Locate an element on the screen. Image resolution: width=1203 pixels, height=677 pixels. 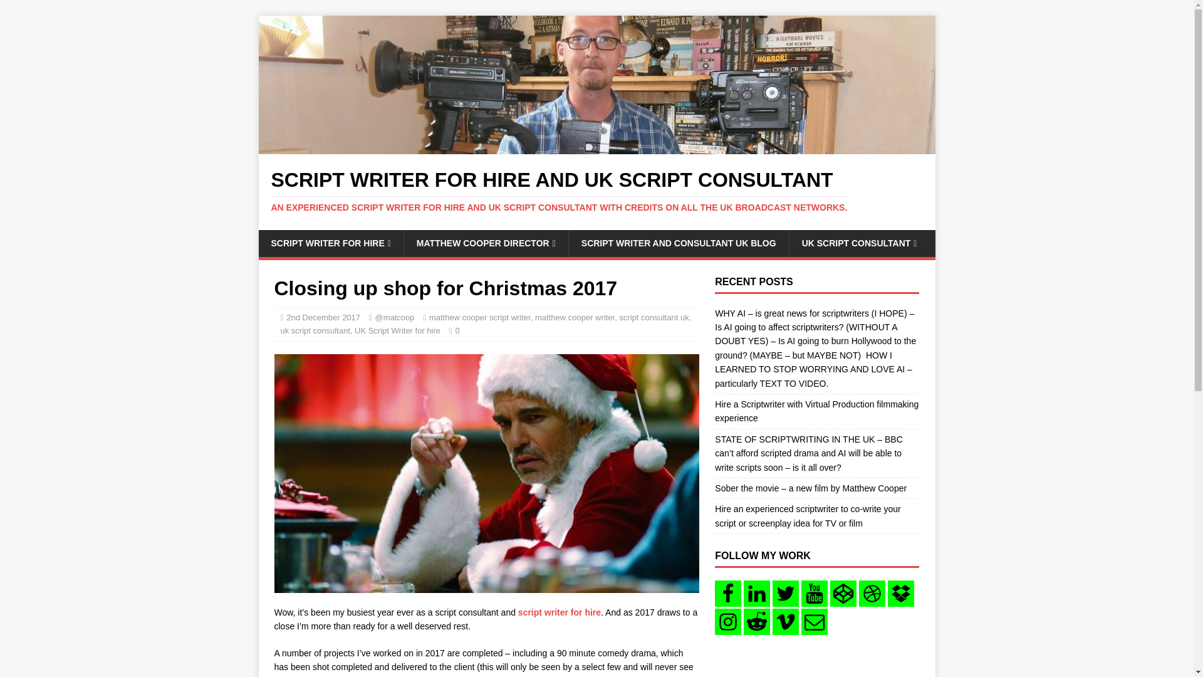
Codepen is located at coordinates (843, 593).